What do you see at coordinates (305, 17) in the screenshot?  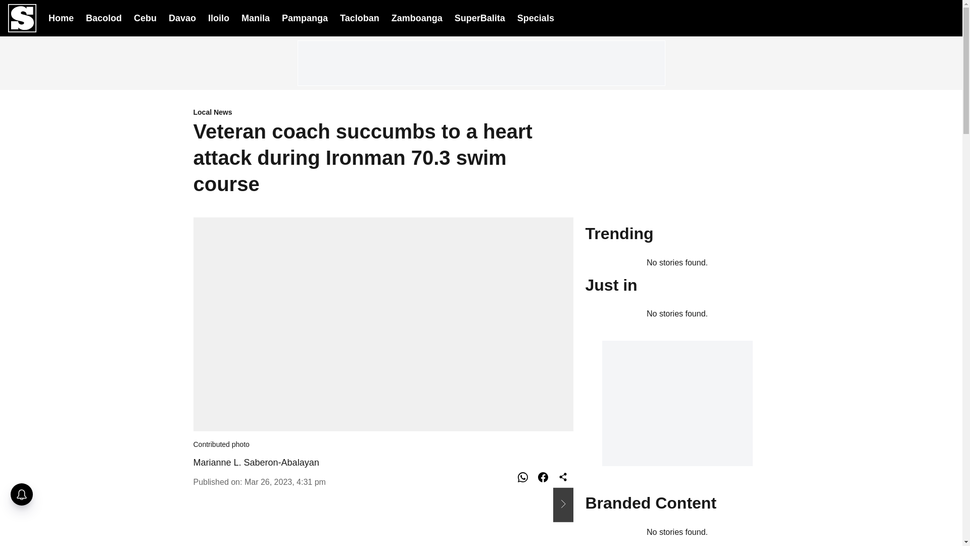 I see `Pampanga` at bounding box center [305, 17].